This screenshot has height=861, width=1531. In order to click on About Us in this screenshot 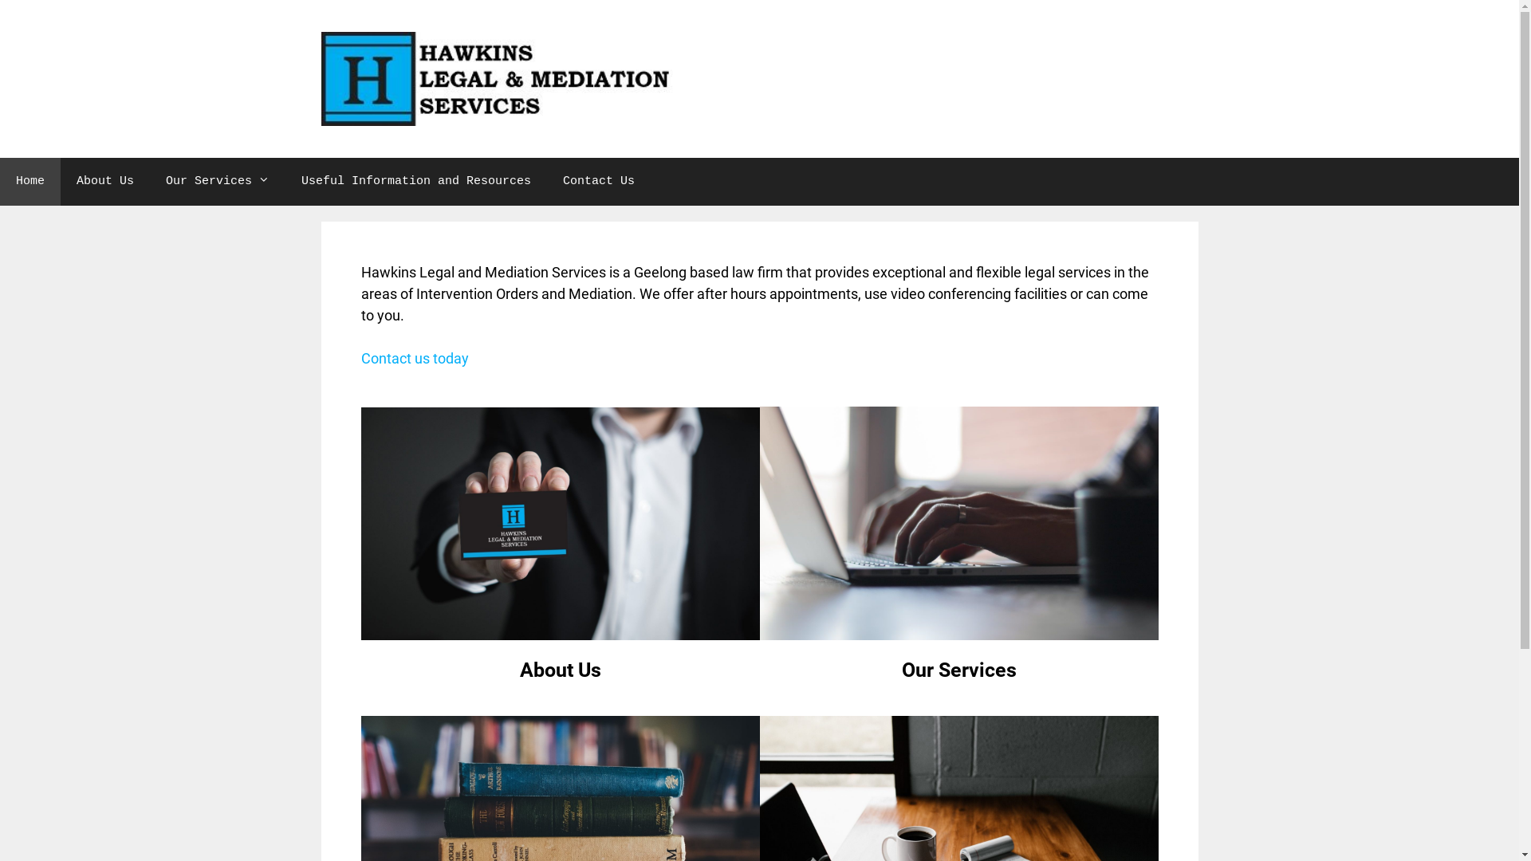, I will do `click(561, 670)`.